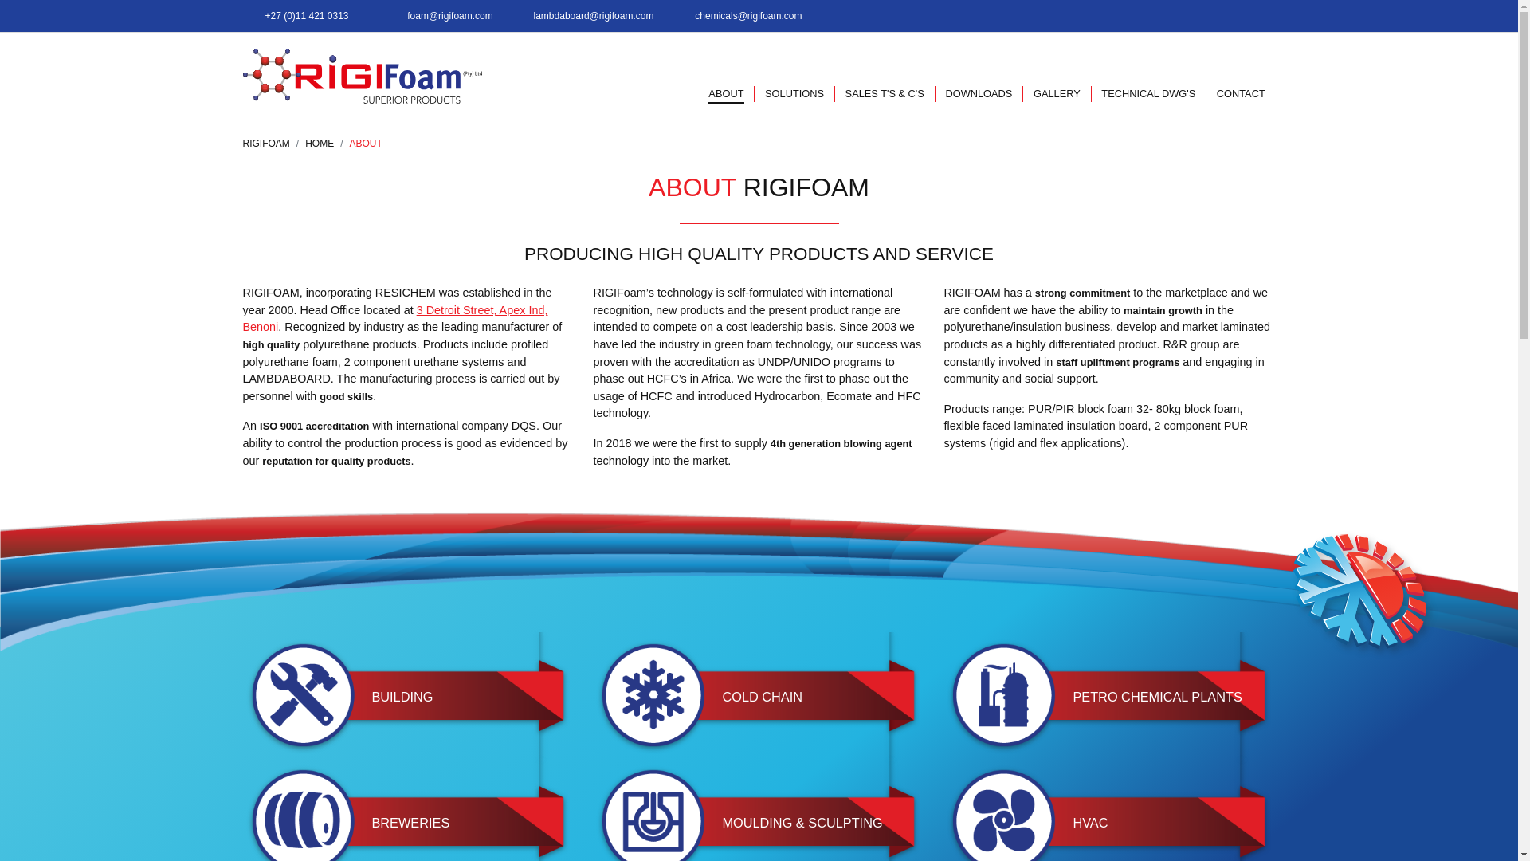 Image resolution: width=1530 pixels, height=861 pixels. What do you see at coordinates (319, 143) in the screenshot?
I see `HOME` at bounding box center [319, 143].